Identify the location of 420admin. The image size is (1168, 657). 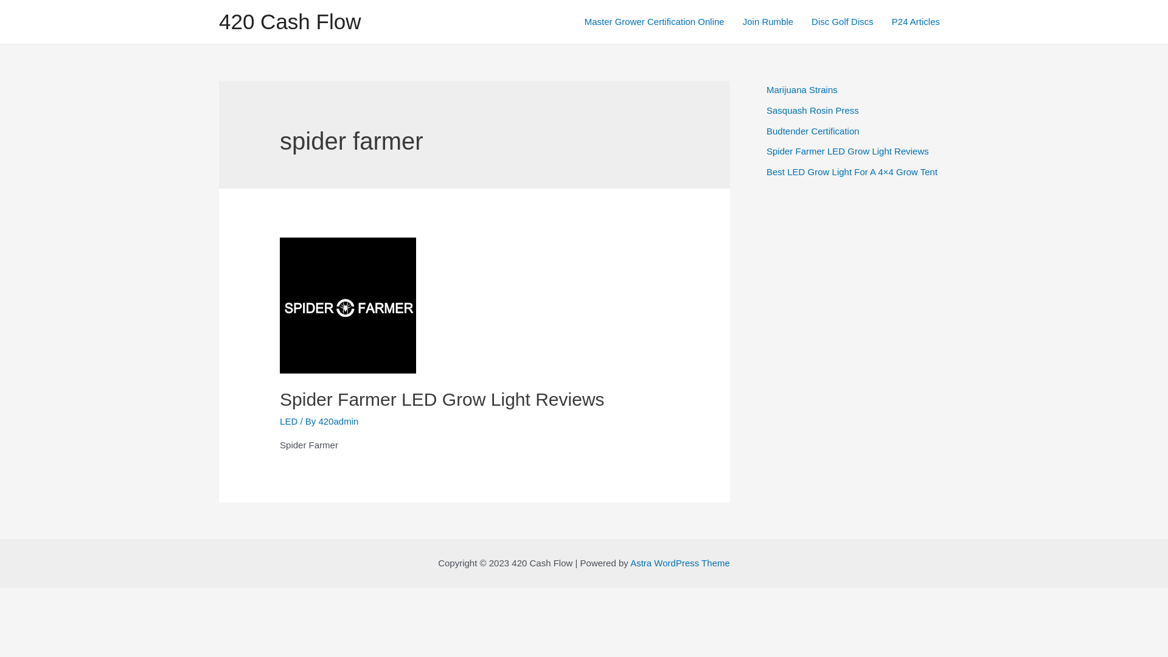
(338, 421).